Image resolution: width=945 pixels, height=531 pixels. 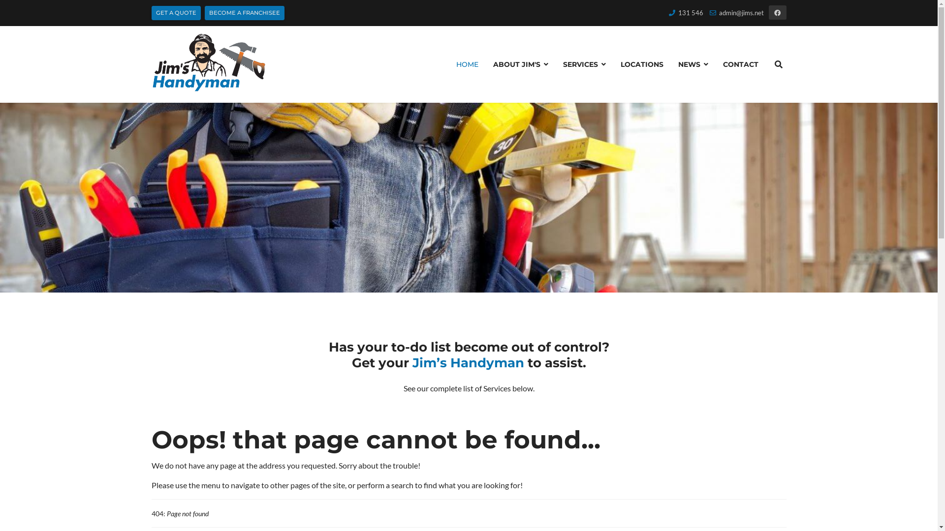 I want to click on LOCATIONS, so click(x=642, y=64).